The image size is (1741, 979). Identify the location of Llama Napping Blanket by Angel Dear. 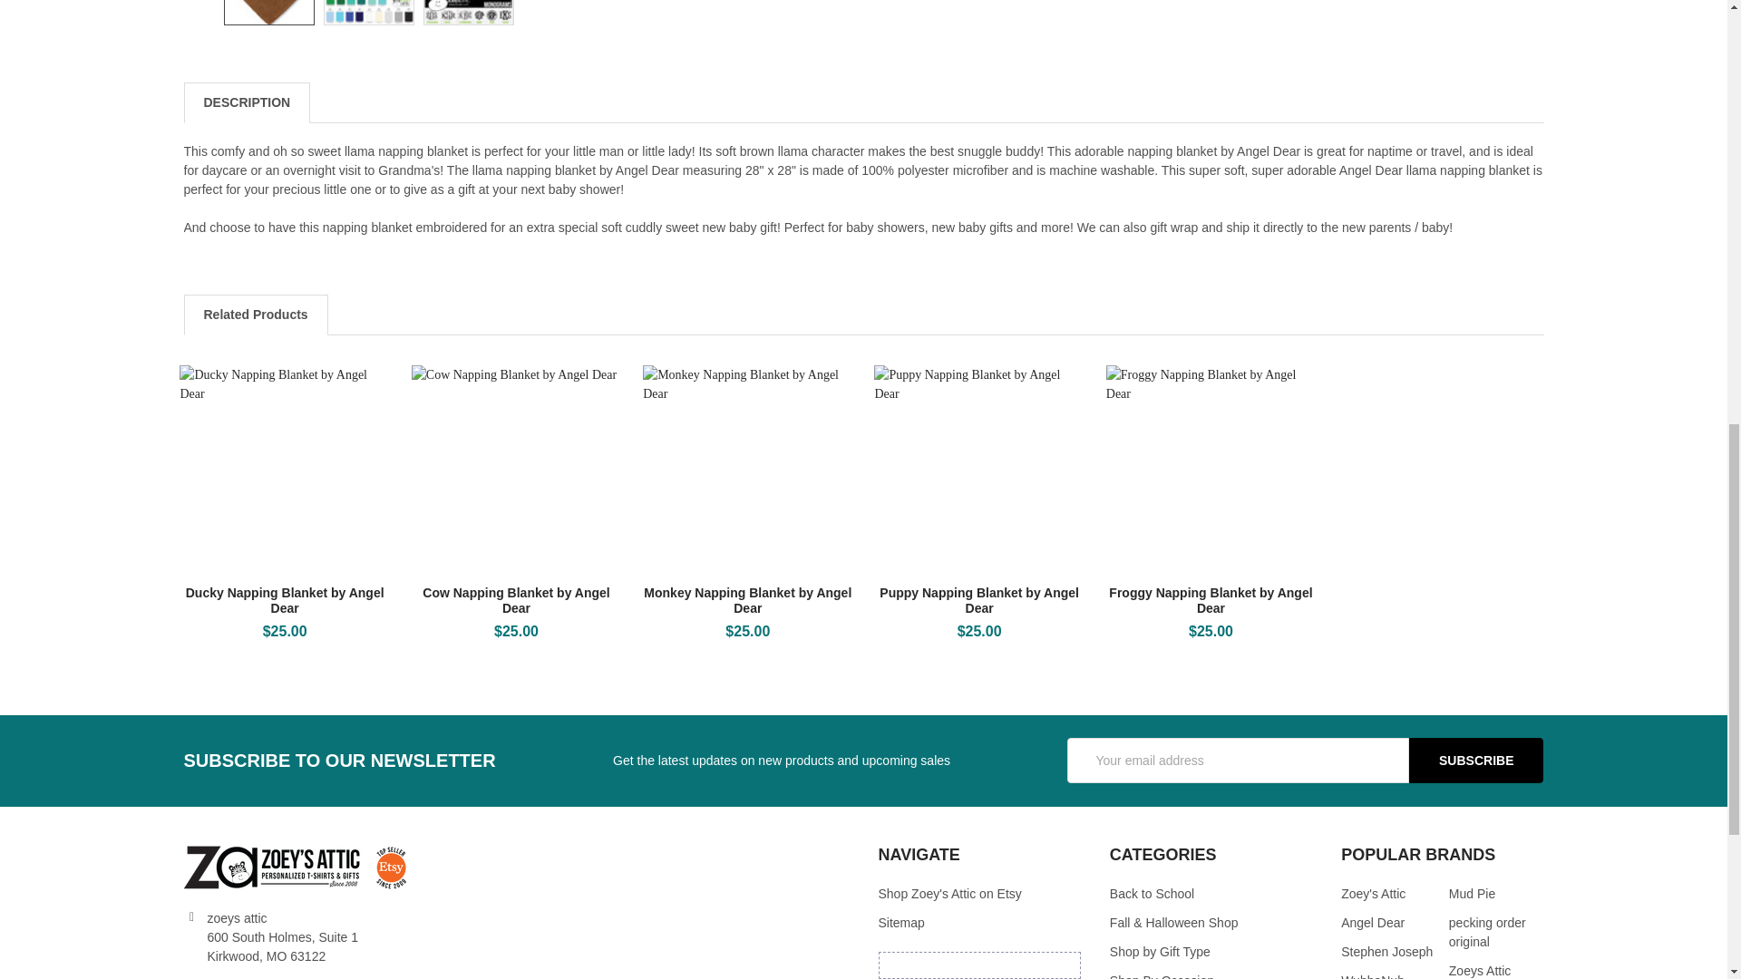
(469, 13).